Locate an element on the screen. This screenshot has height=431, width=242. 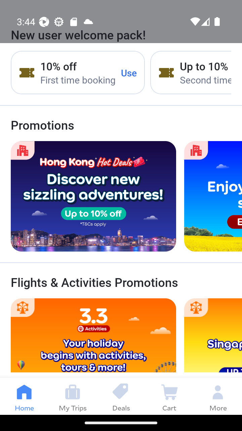
Cart is located at coordinates (169, 396).